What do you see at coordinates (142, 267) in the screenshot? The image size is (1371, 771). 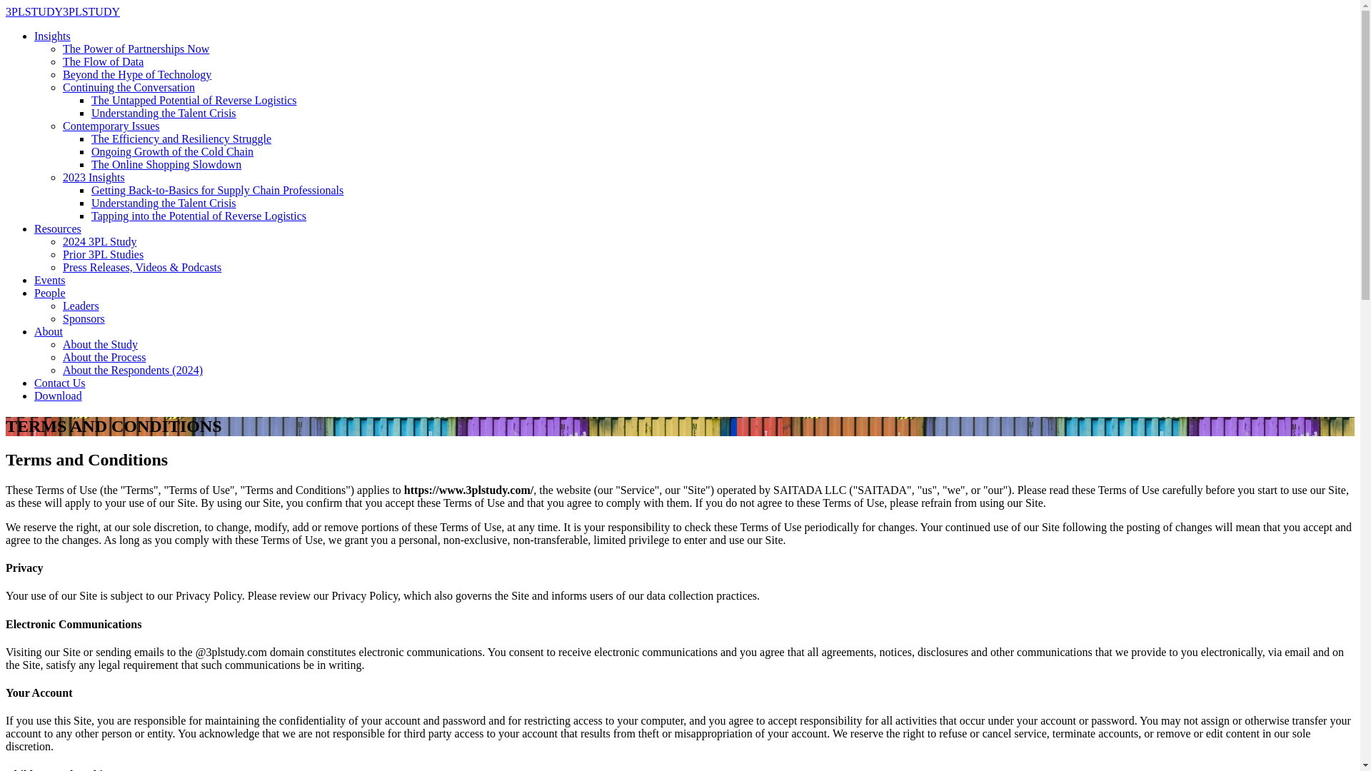 I see `Press Releases, Videos & Podcasts` at bounding box center [142, 267].